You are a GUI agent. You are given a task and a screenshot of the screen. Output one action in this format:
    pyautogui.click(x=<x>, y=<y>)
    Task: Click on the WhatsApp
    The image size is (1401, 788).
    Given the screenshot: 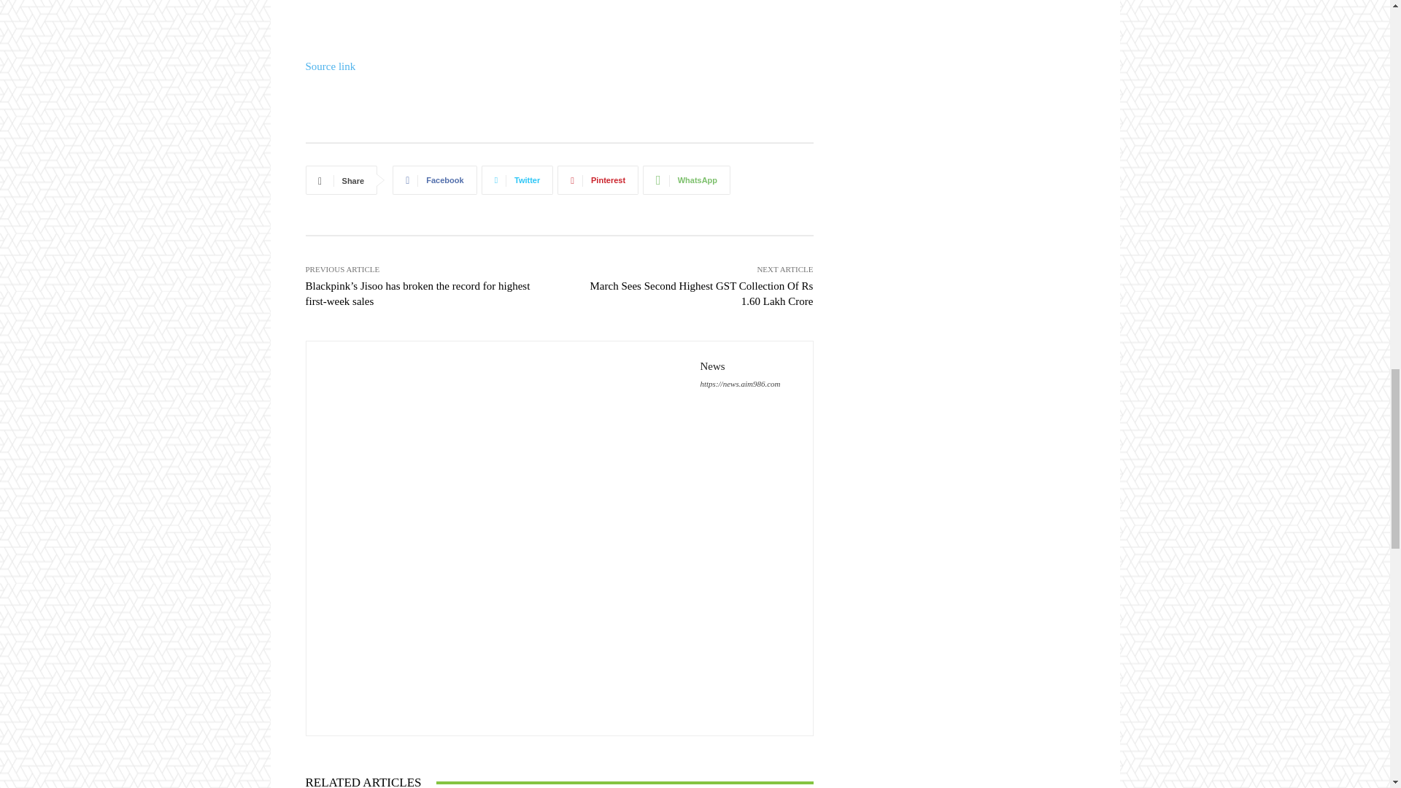 What is the action you would take?
    pyautogui.click(x=686, y=179)
    